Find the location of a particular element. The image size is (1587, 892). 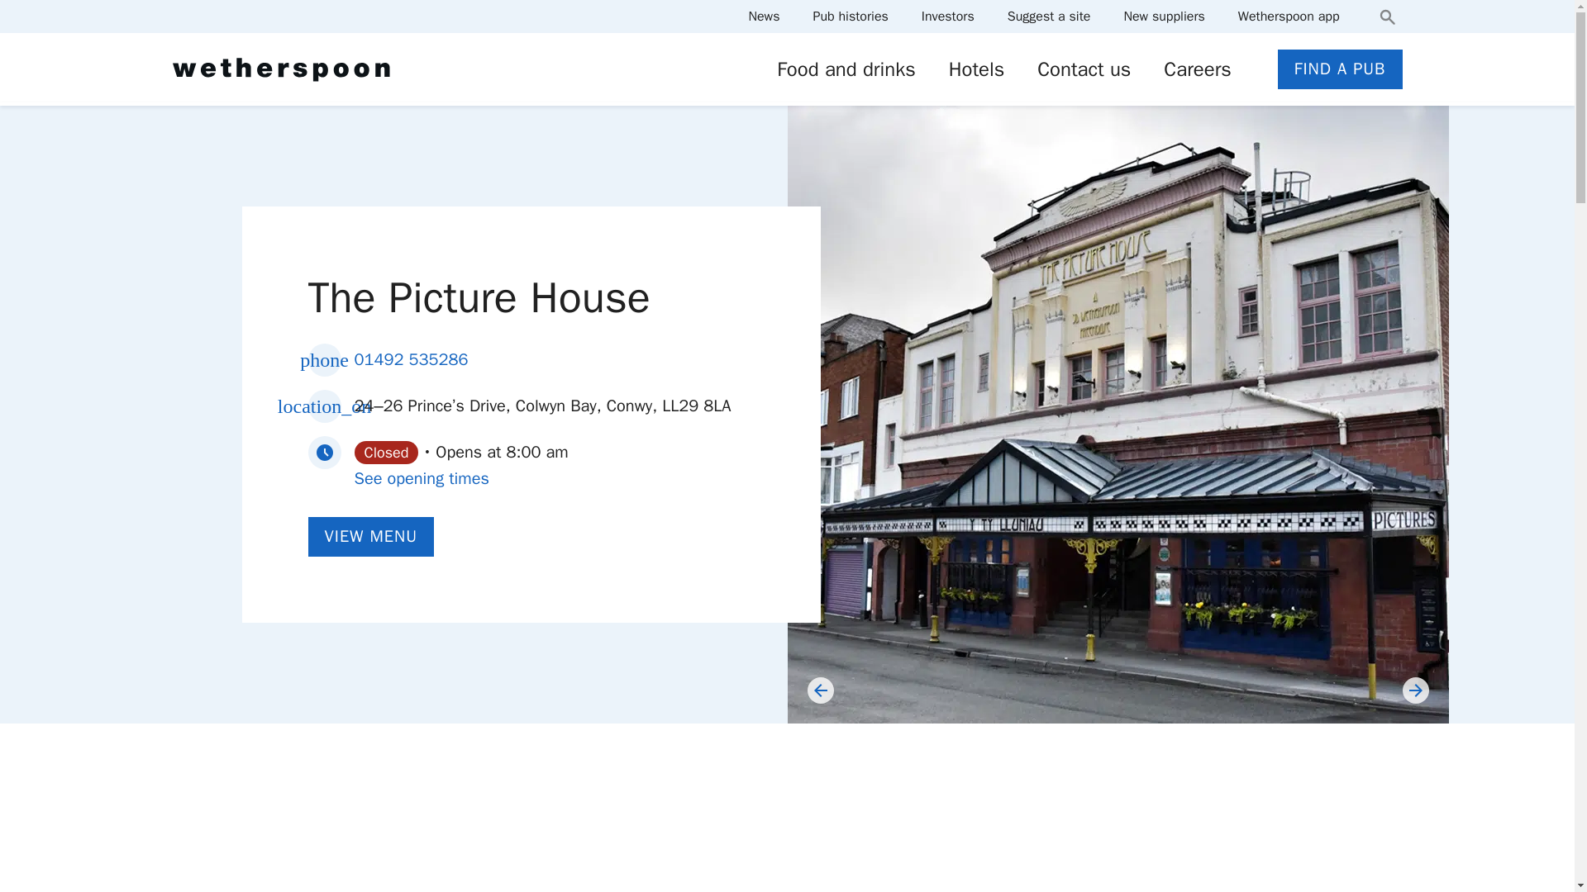

Careers is located at coordinates (1197, 69).